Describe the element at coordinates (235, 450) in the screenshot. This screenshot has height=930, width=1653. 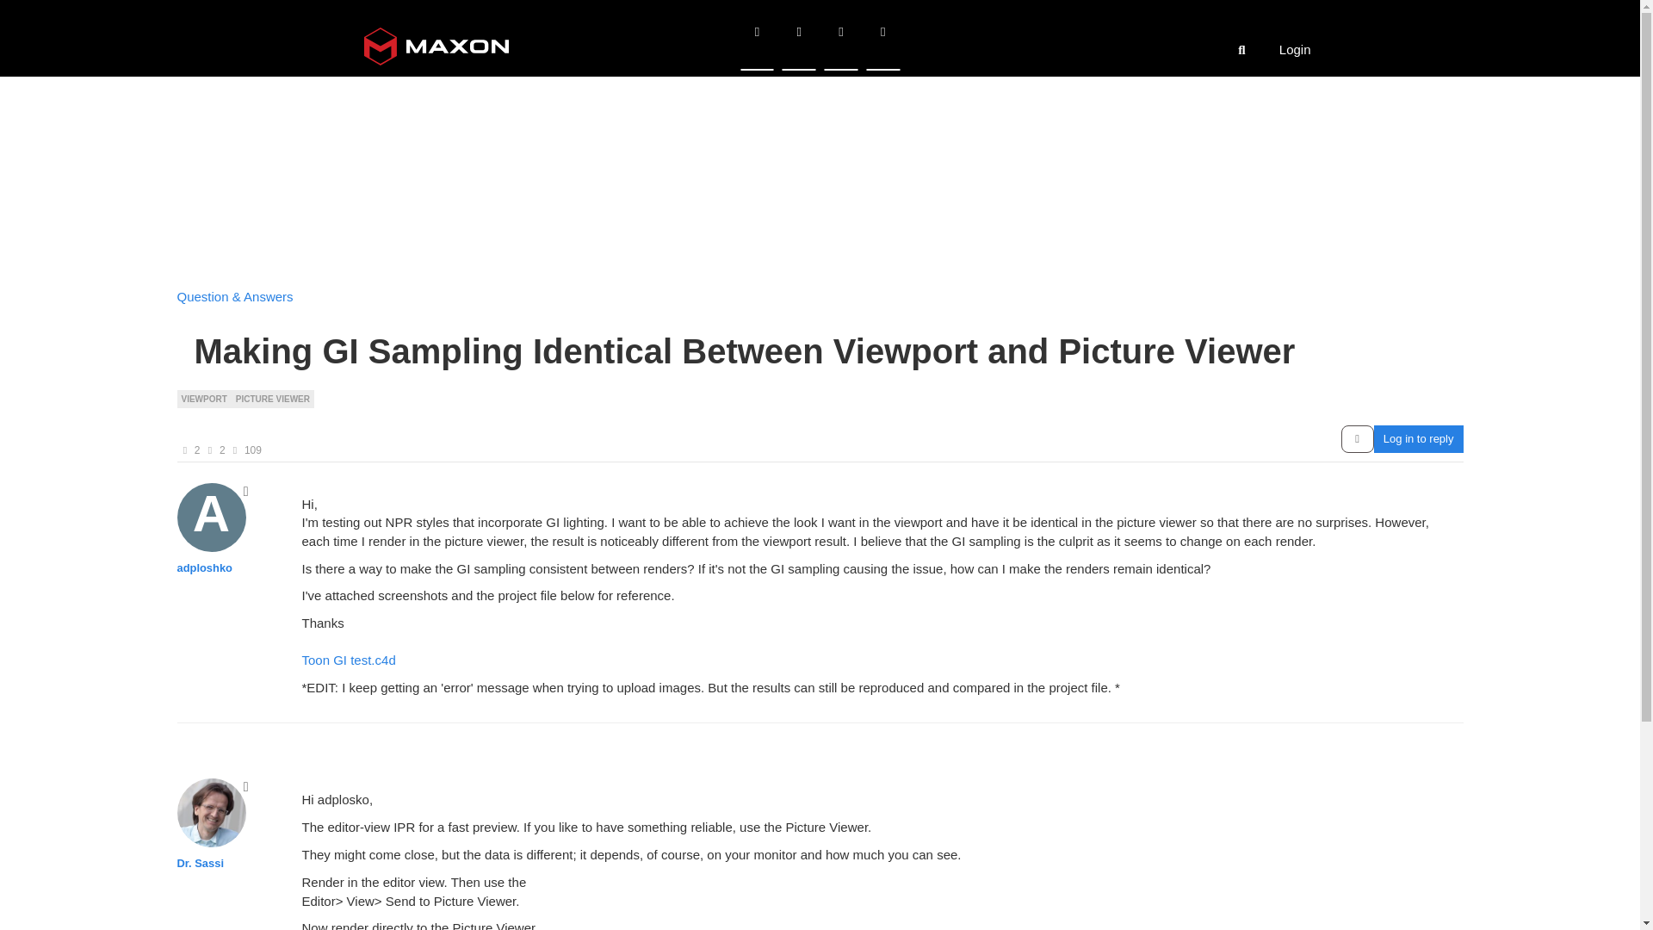
I see `Views` at that location.